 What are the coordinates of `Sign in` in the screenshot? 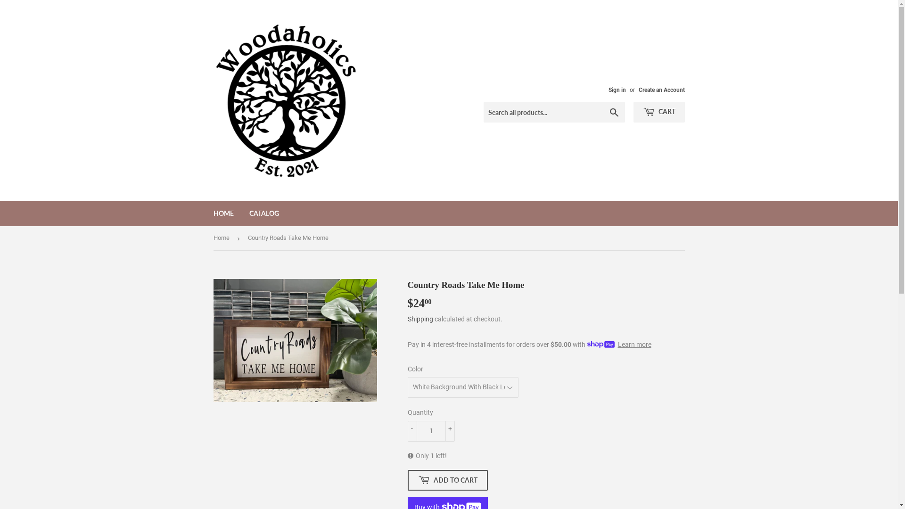 It's located at (617, 90).